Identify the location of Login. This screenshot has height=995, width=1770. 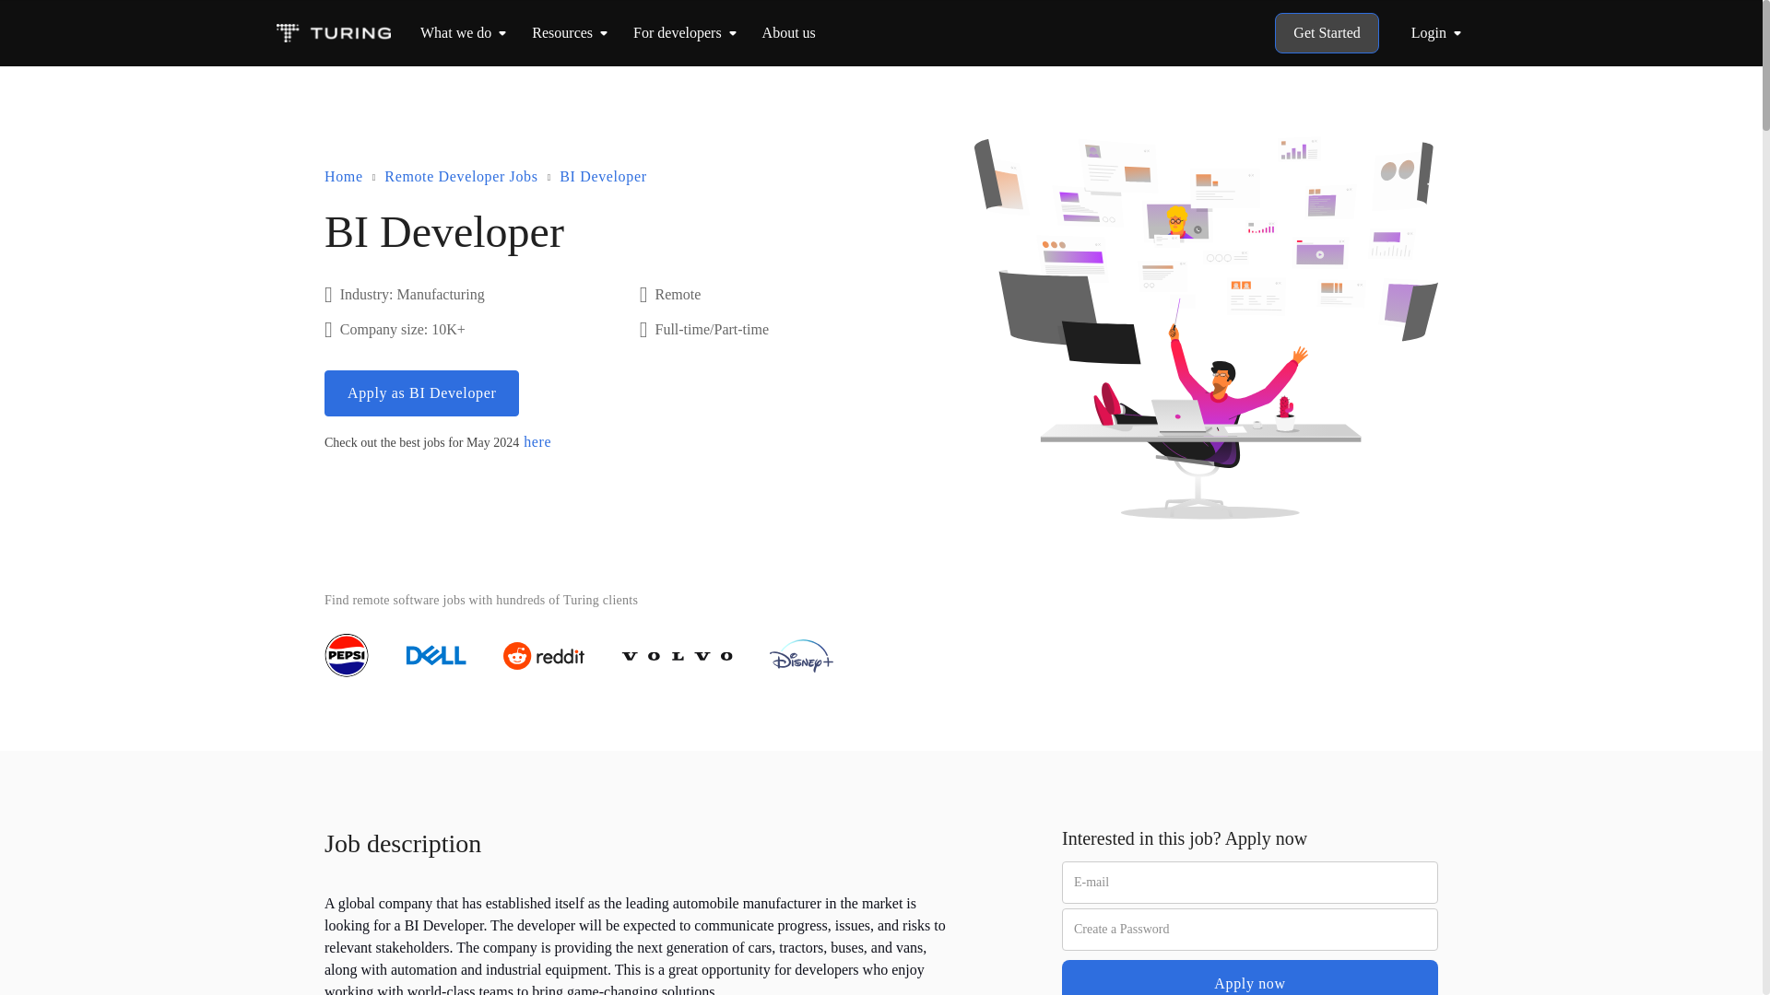
(1440, 32).